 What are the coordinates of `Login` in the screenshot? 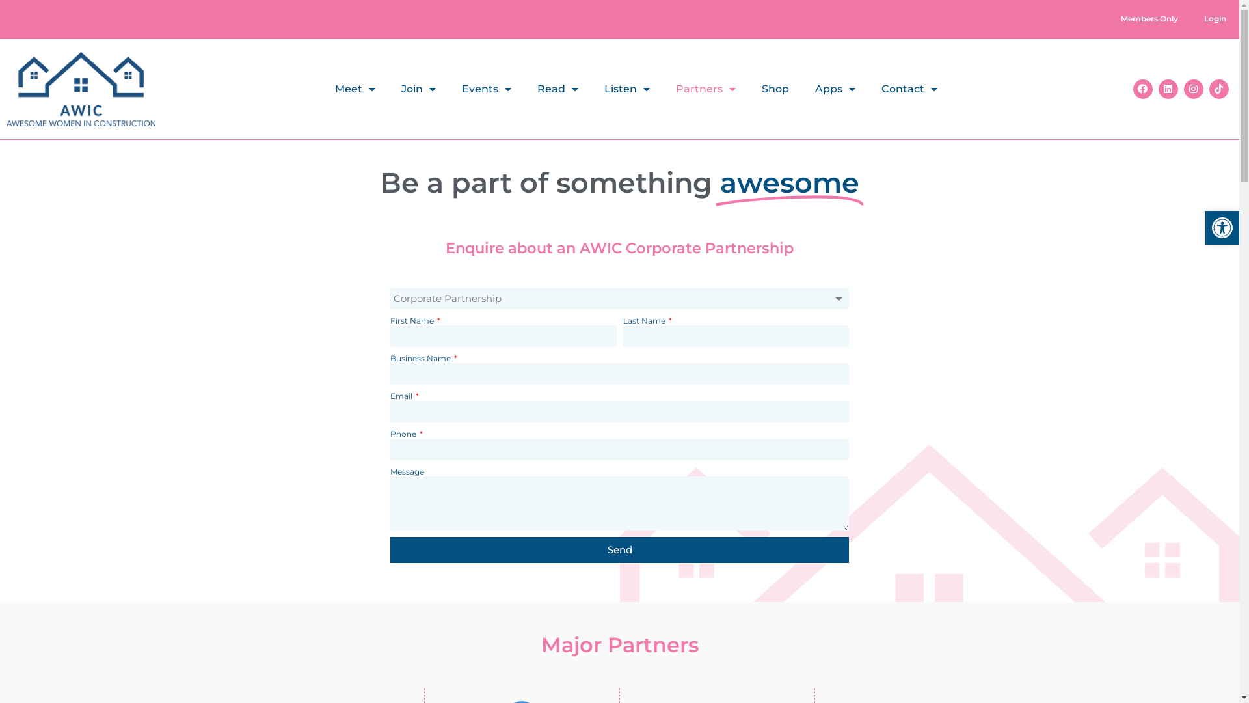 It's located at (1215, 19).